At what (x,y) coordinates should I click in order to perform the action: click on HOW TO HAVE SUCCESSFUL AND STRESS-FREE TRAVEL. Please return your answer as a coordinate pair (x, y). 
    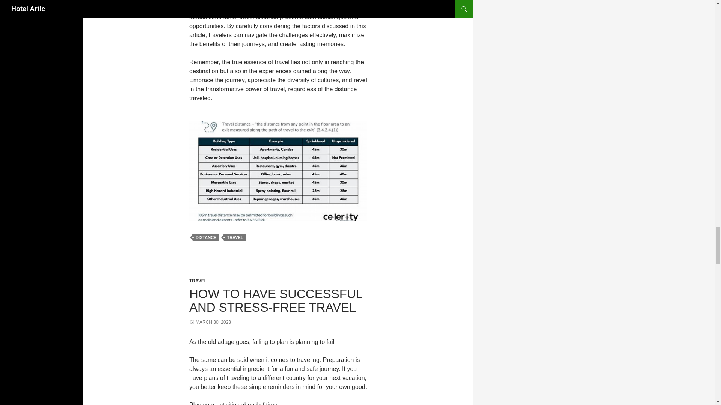
    Looking at the image, I should click on (276, 300).